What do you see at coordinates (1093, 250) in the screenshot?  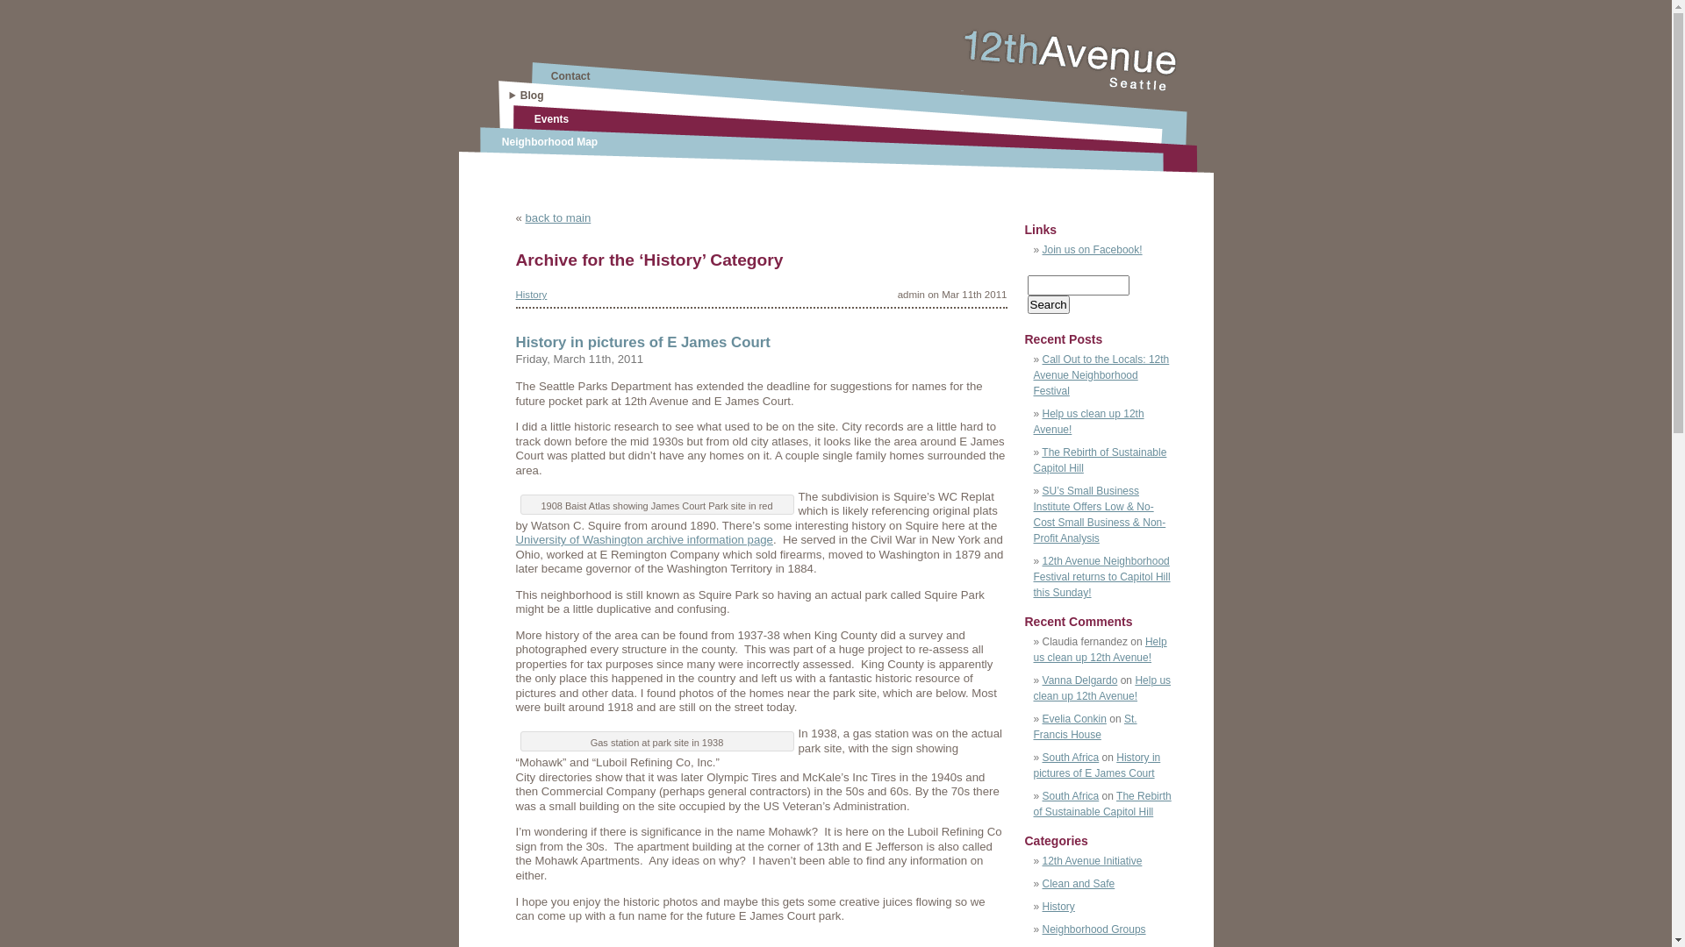 I see `Join us on Facebook!` at bounding box center [1093, 250].